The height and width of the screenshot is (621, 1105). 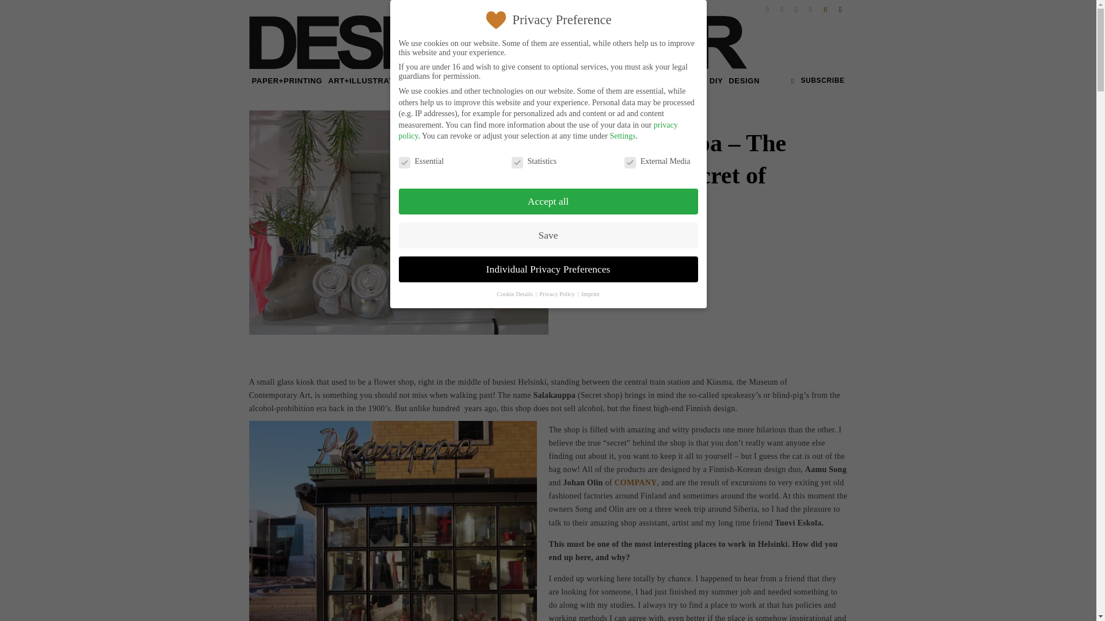 I want to click on INSIGHTS, so click(x=459, y=80).